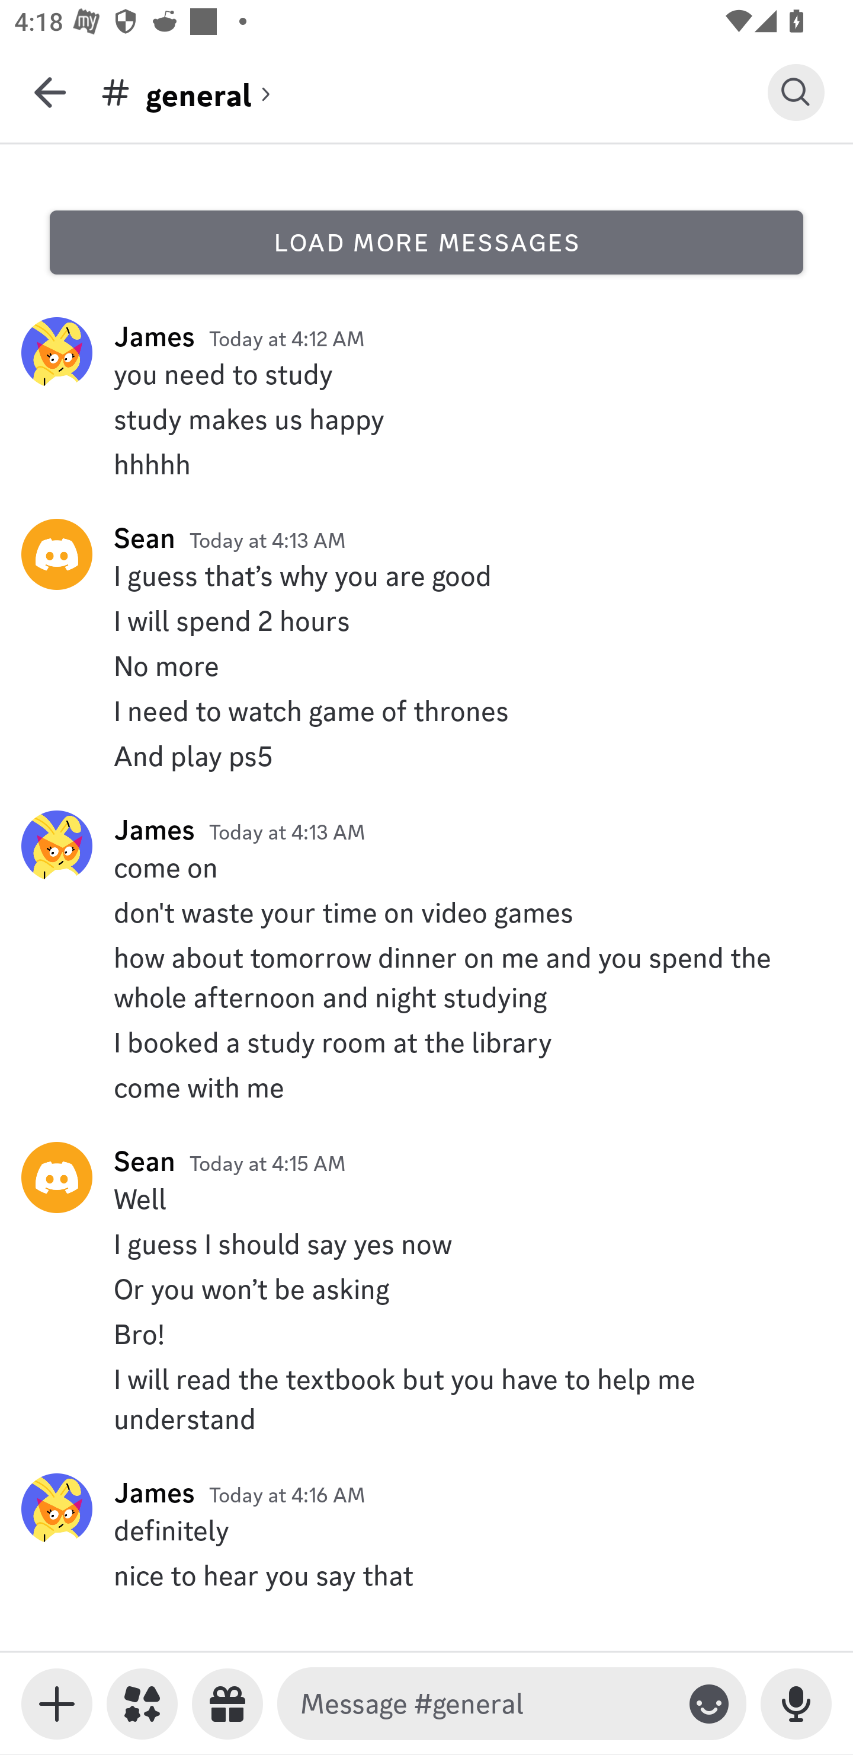 Image resolution: width=853 pixels, height=1755 pixels. I want to click on ssseannn007., hhhhh hhhhh, so click(426, 464).